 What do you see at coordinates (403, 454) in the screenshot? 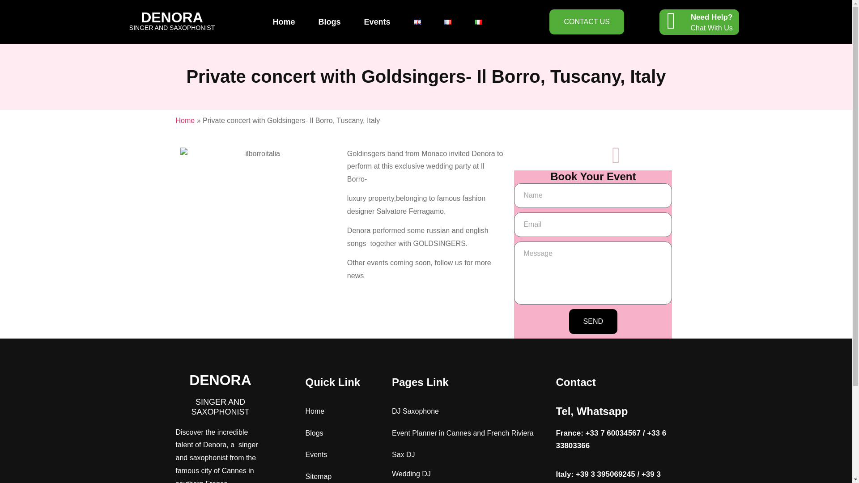
I see `Sax DJ` at bounding box center [403, 454].